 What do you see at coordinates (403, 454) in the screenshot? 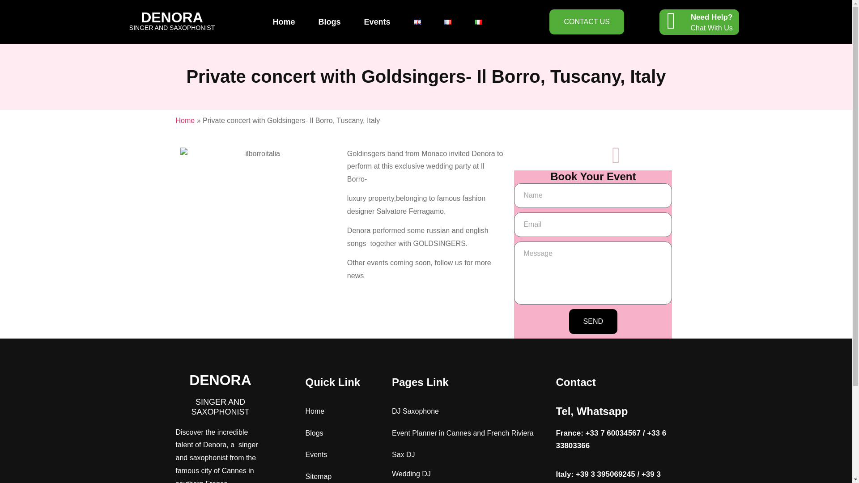
I see `Sax DJ` at bounding box center [403, 454].